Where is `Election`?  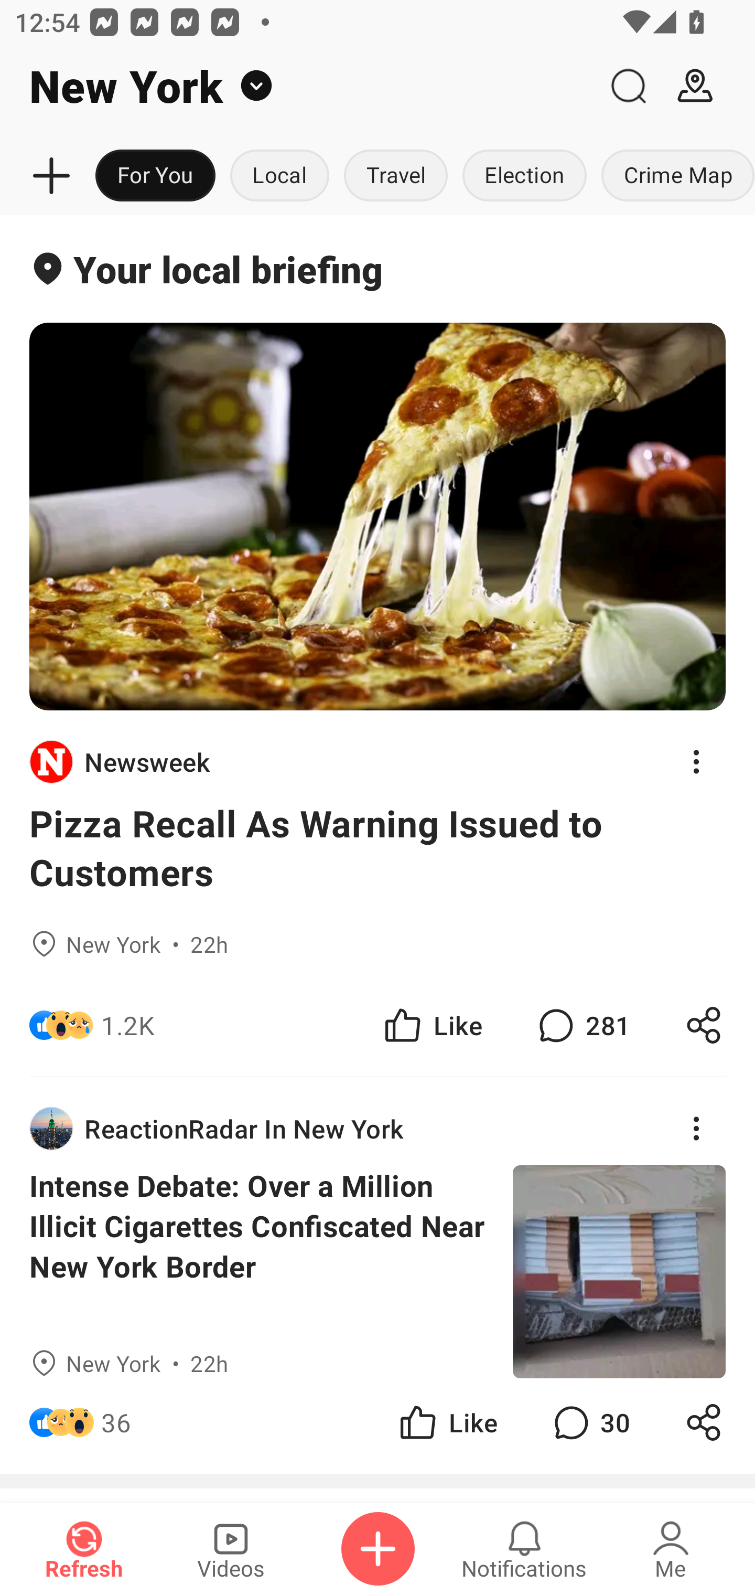 Election is located at coordinates (524, 176).